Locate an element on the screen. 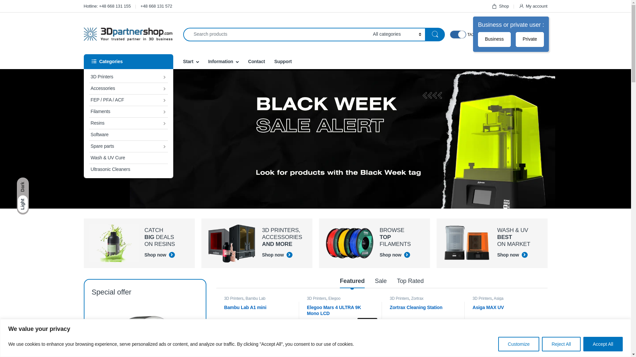 This screenshot has height=357, width=636. 3D PRINTERS,
ACCESSORIES
AND MORE
Shop now is located at coordinates (257, 243).